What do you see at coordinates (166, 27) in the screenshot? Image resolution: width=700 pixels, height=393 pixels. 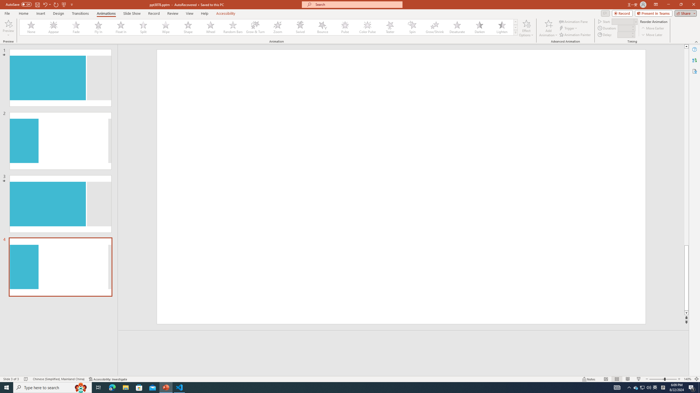 I see `Wipe` at bounding box center [166, 27].